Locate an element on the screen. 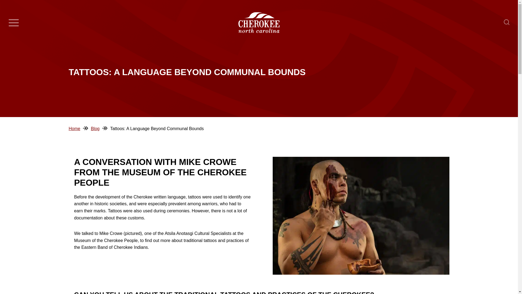  Home is located at coordinates (74, 128).